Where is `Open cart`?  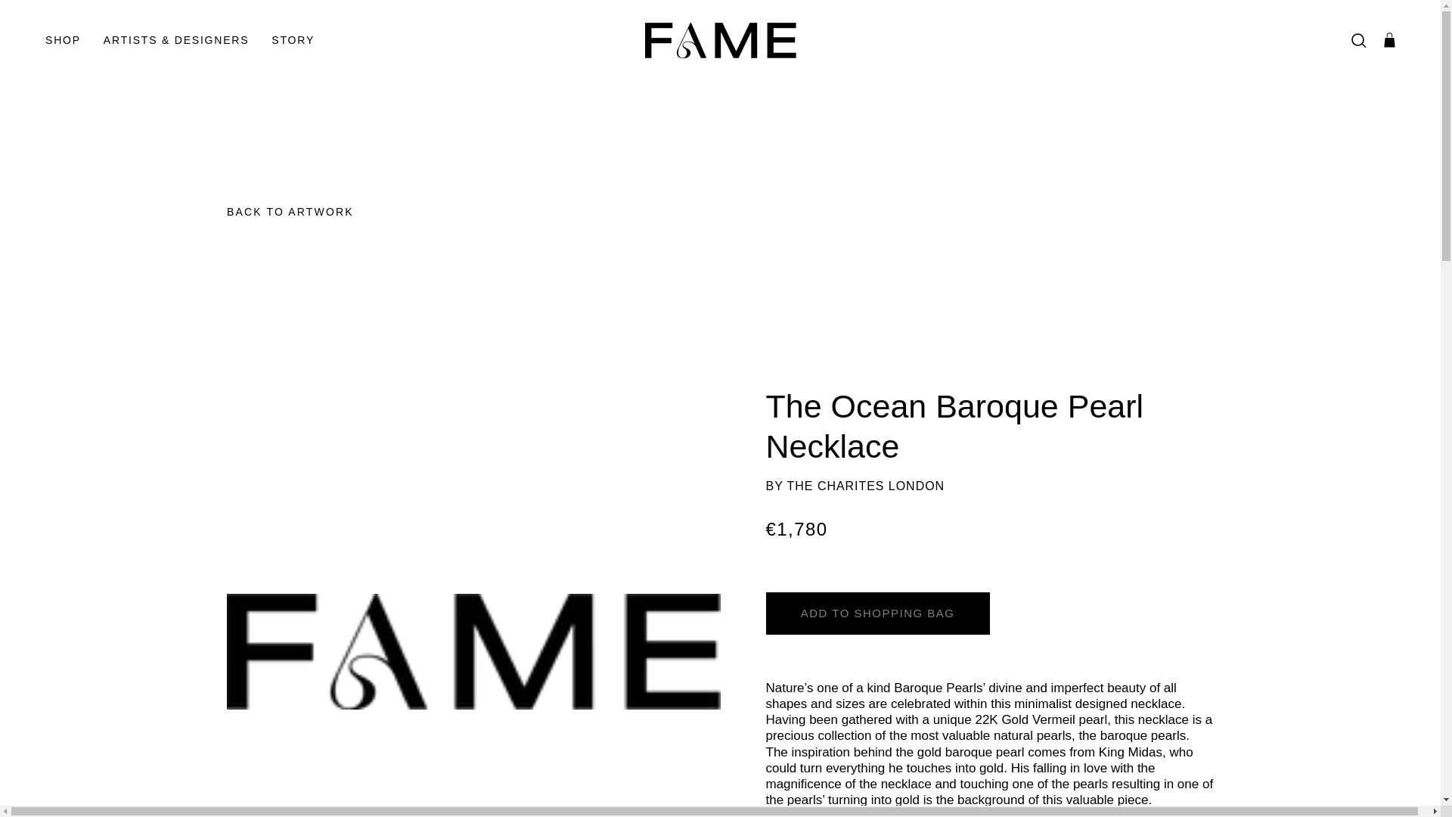 Open cart is located at coordinates (1388, 41).